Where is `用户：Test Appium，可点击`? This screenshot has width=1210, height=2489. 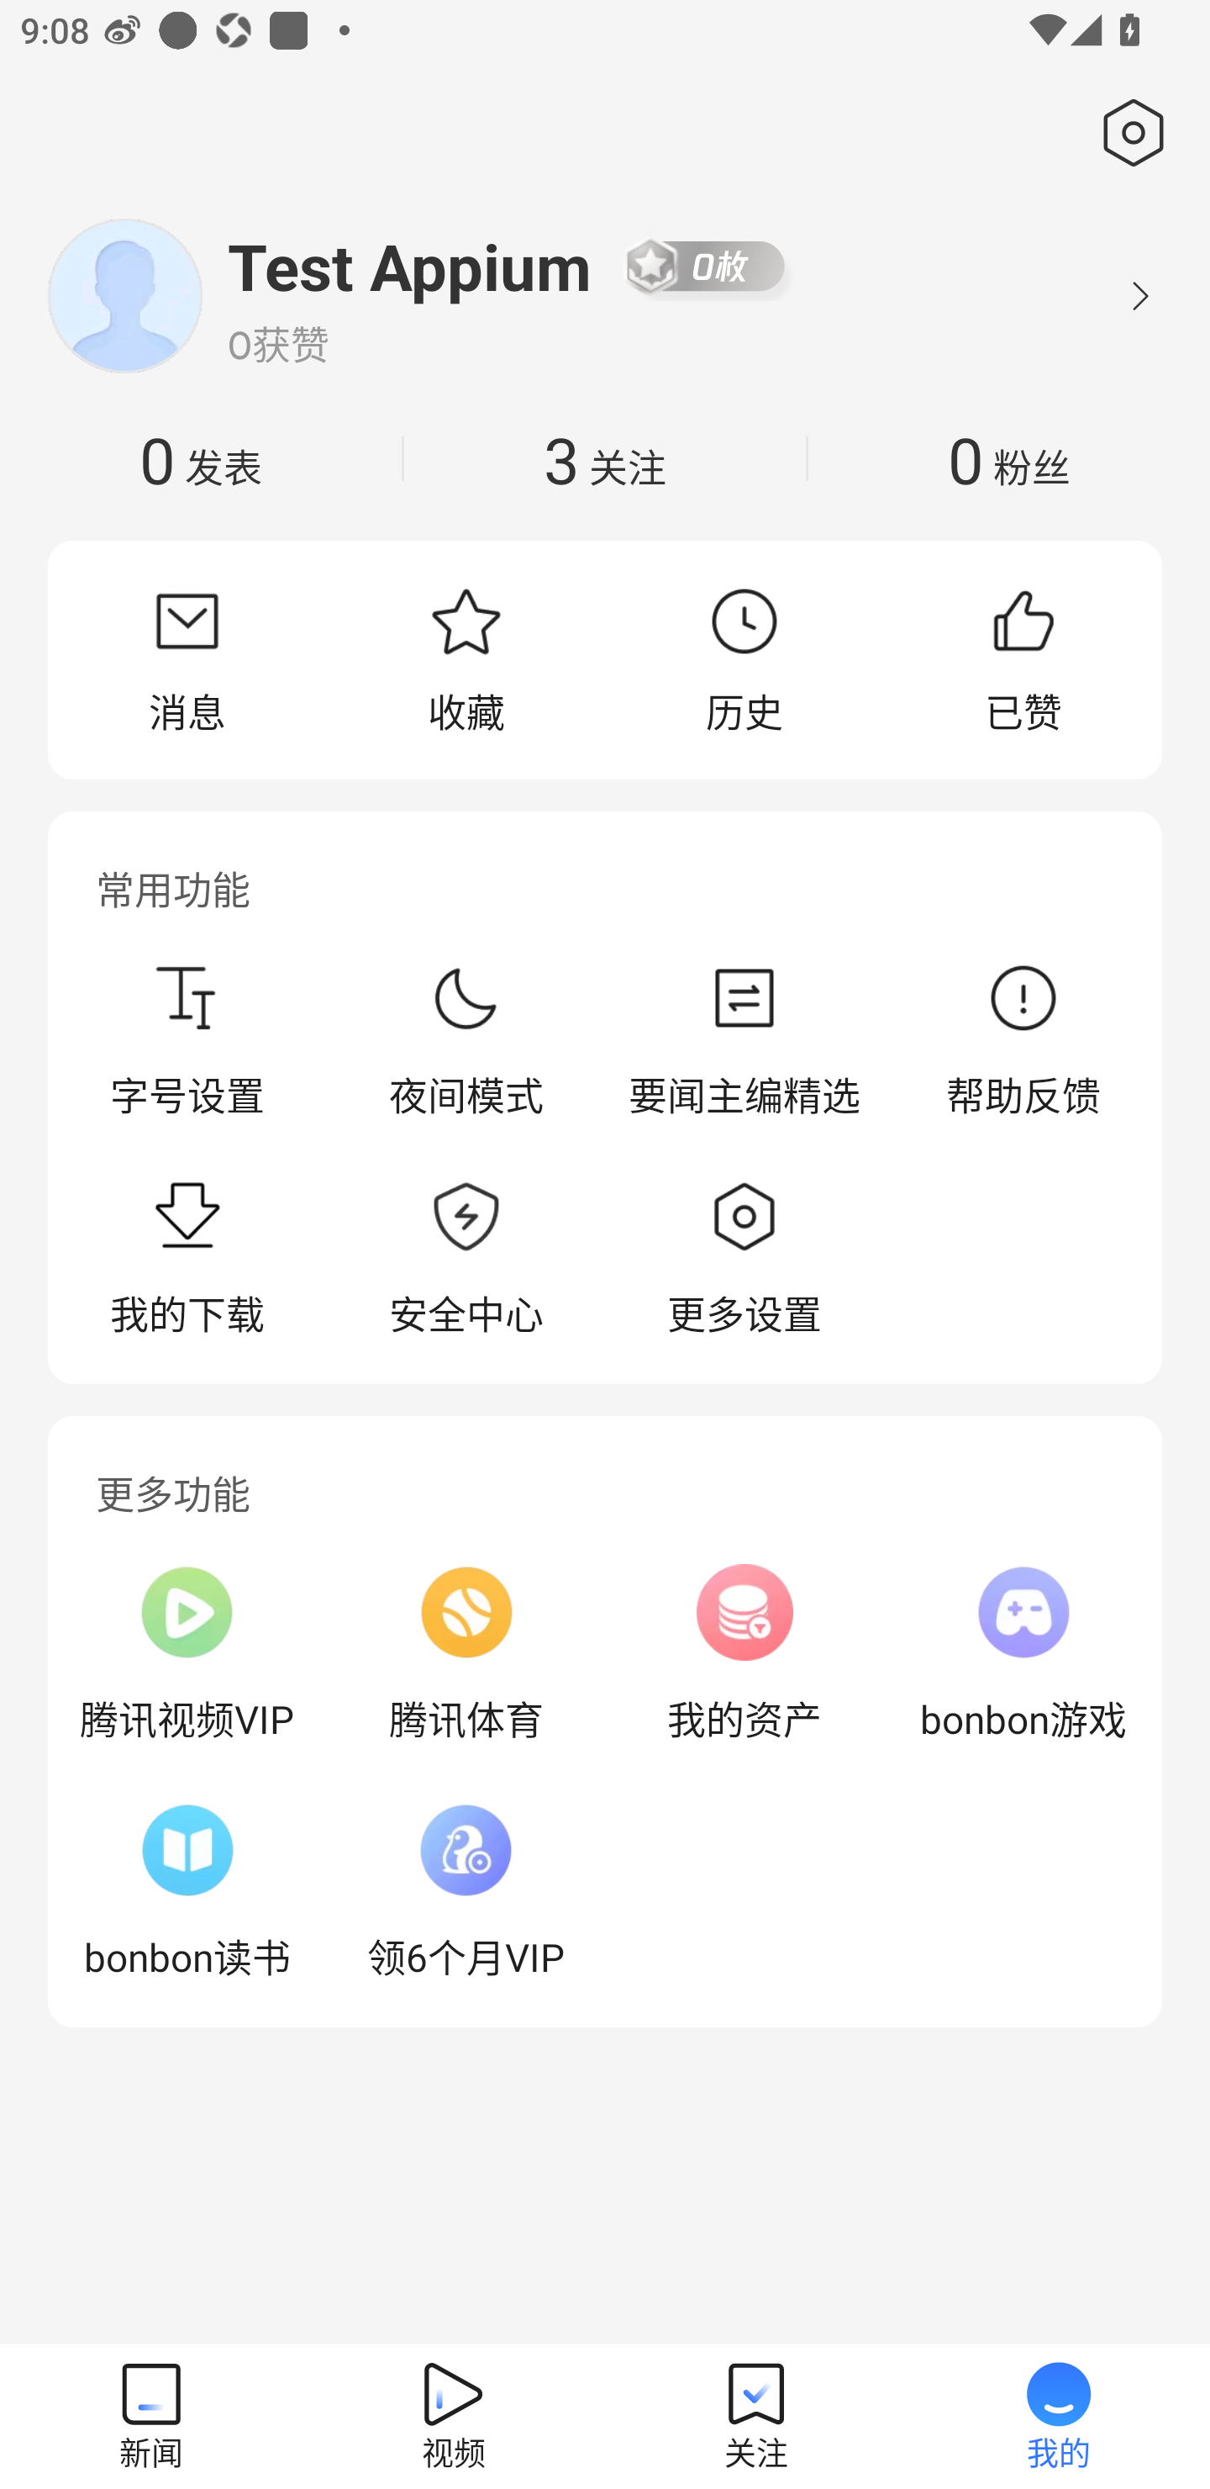 用户：Test Appium，可点击 is located at coordinates (410, 266).